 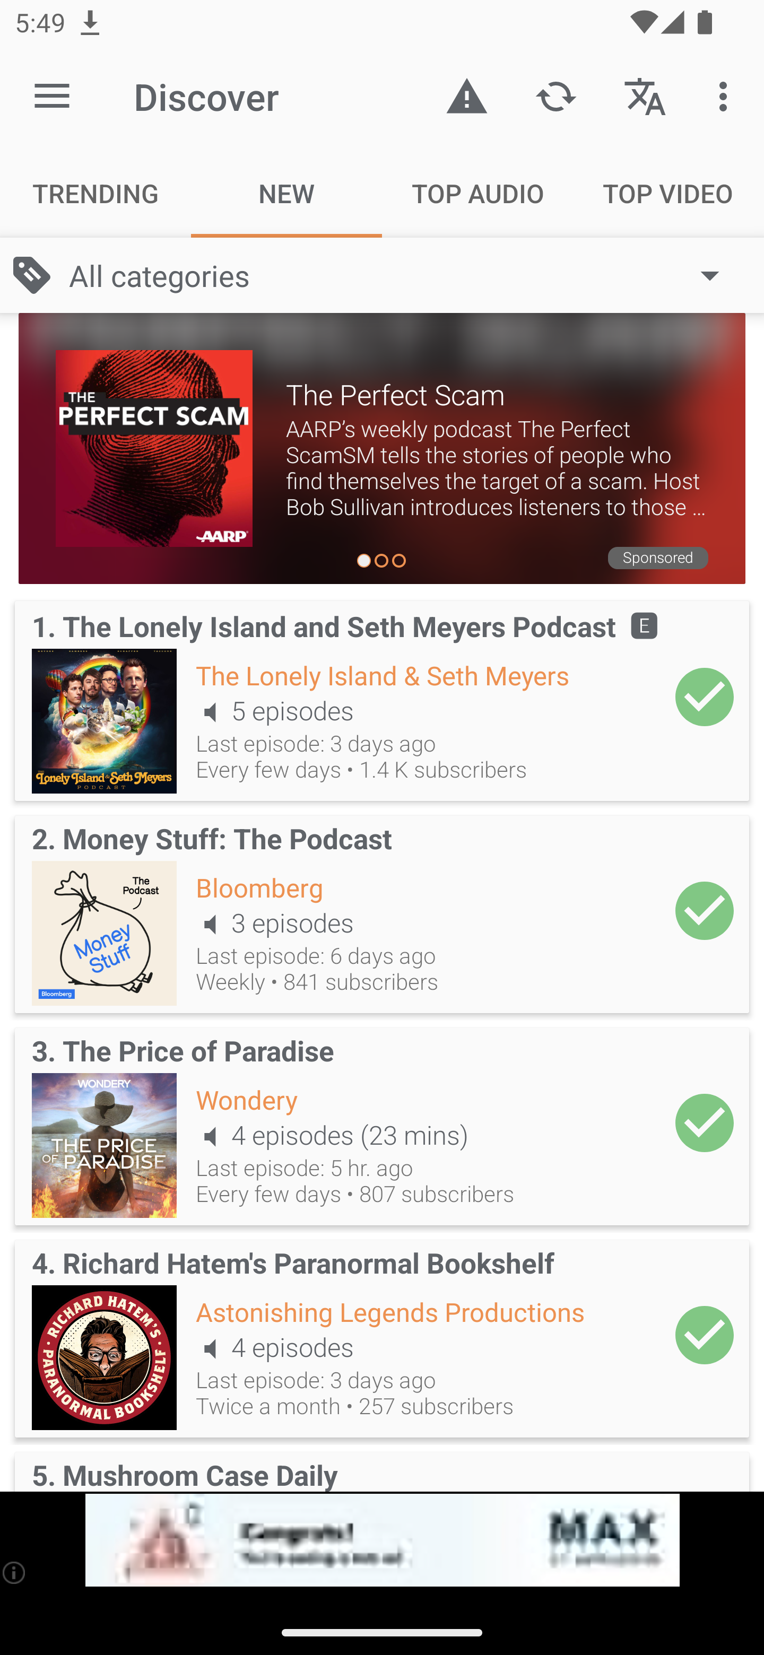 What do you see at coordinates (705, 696) in the screenshot?
I see `Add` at bounding box center [705, 696].